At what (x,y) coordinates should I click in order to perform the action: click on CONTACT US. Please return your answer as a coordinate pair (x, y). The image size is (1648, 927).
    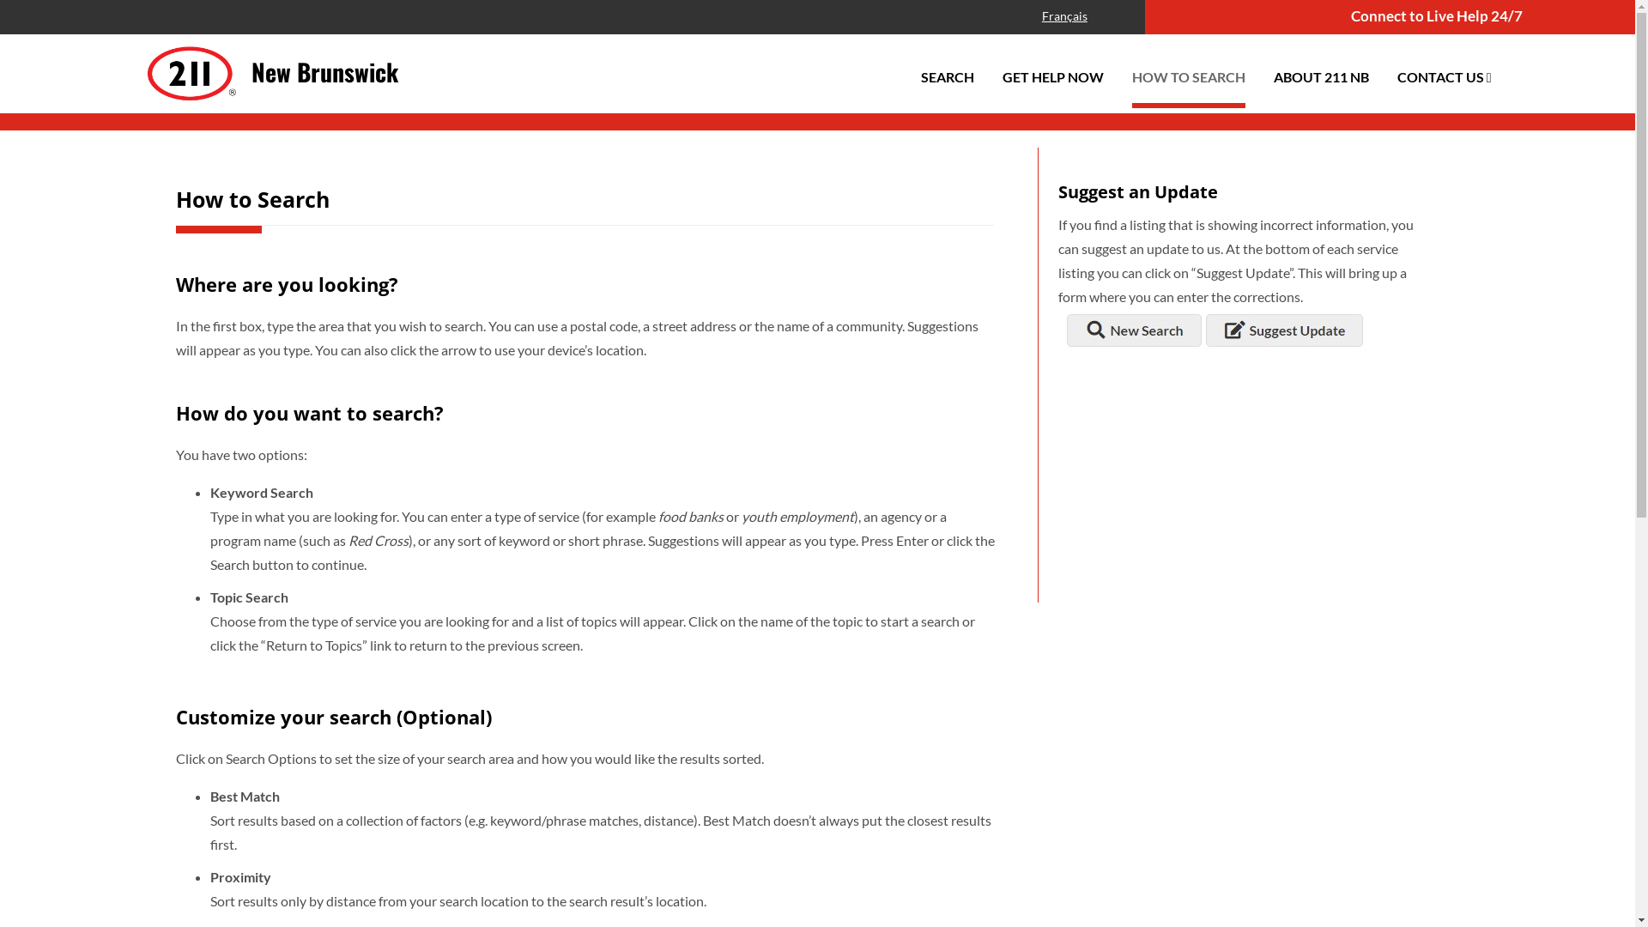
    Looking at the image, I should click on (1440, 77).